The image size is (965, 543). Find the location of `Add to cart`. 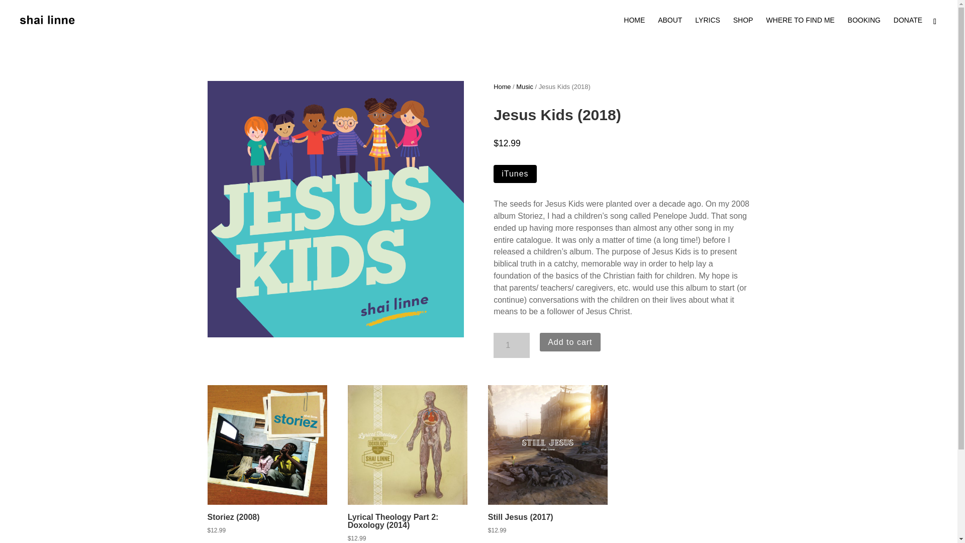

Add to cart is located at coordinates (570, 342).